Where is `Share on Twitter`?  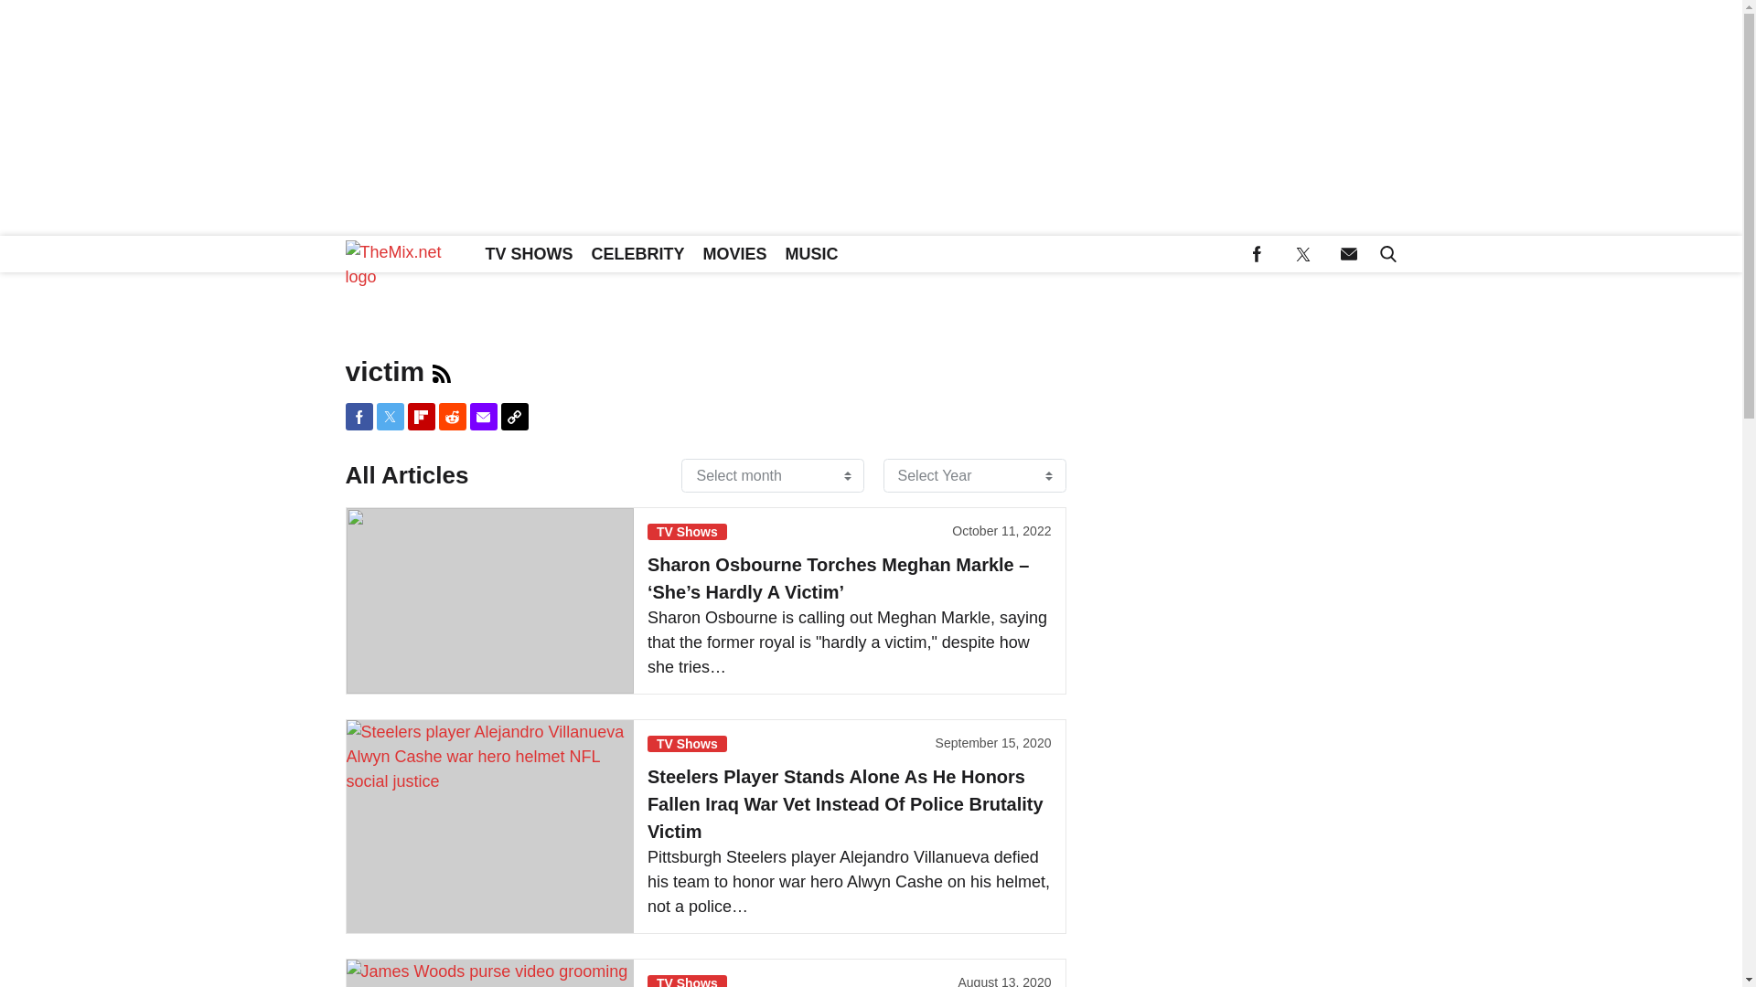 Share on Twitter is located at coordinates (390, 416).